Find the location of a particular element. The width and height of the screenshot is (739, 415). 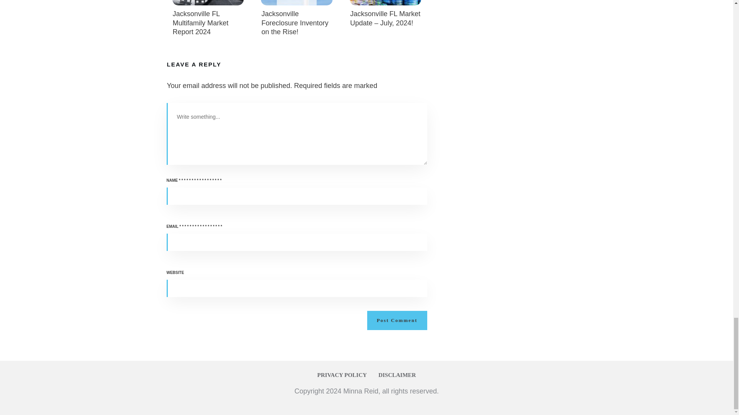

Post Comment is located at coordinates (397, 320).